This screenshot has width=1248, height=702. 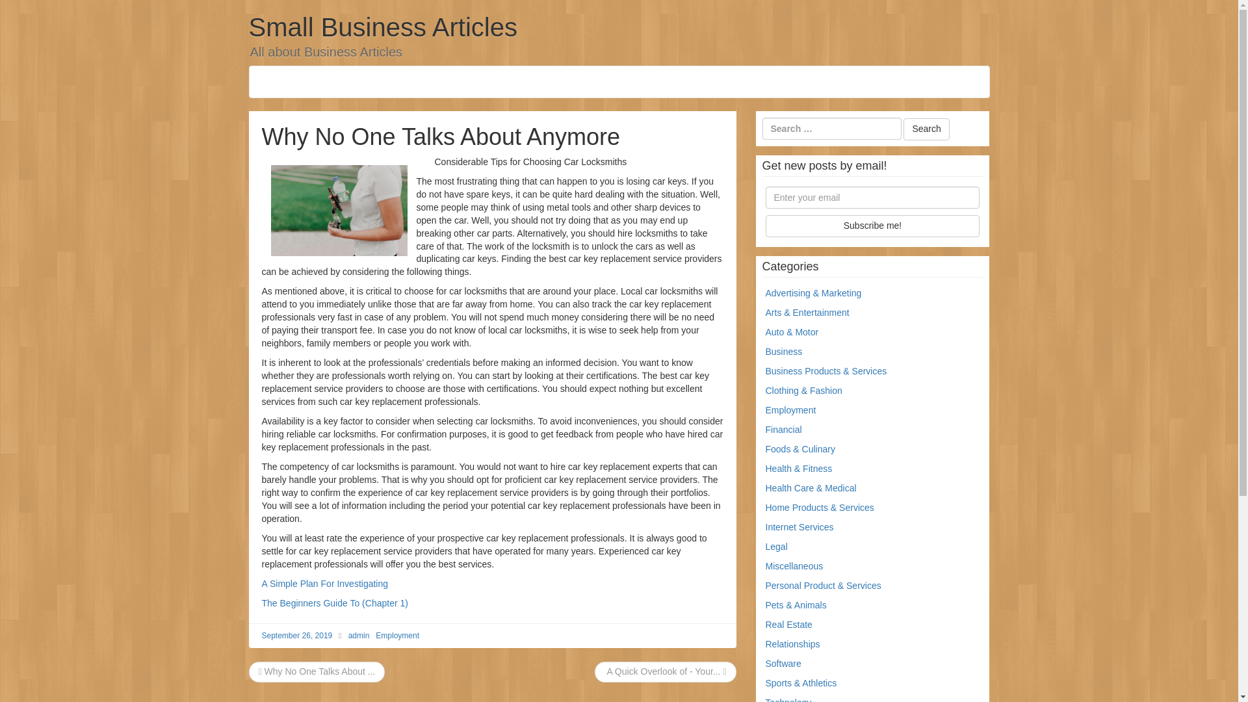 I want to click on Subscribe me!, so click(x=872, y=226).